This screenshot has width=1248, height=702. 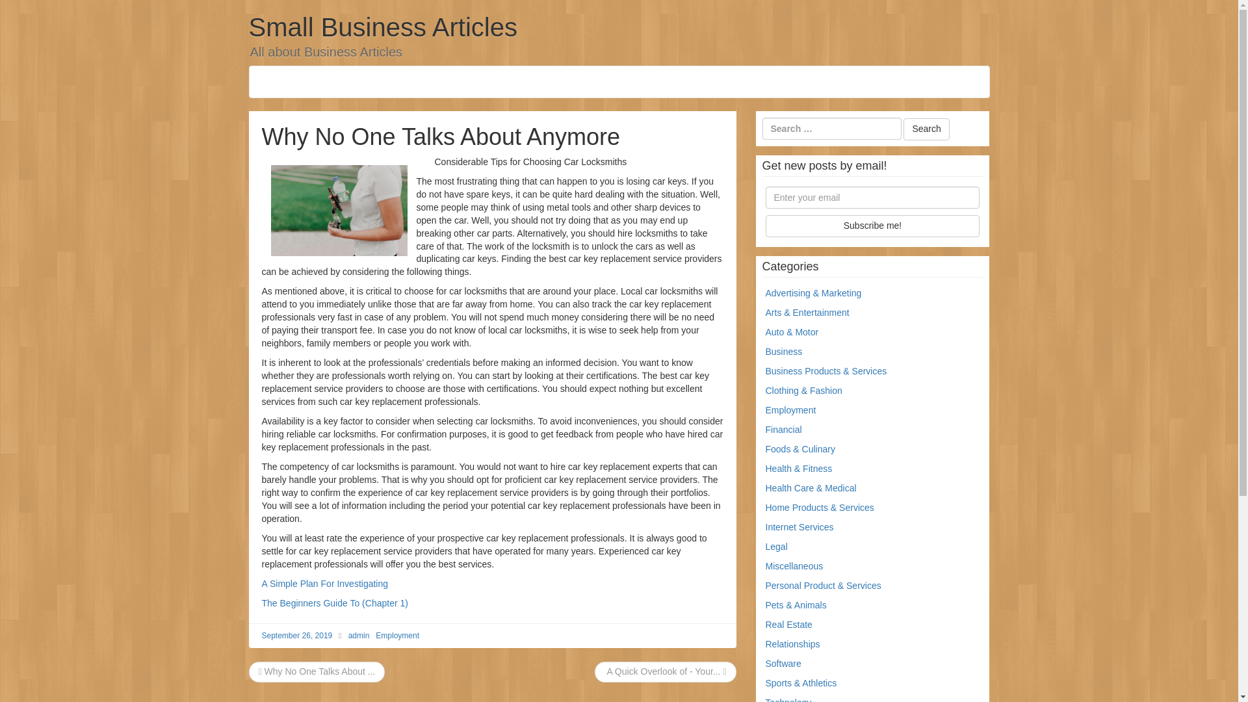 I want to click on Subscribe me!, so click(x=872, y=226).